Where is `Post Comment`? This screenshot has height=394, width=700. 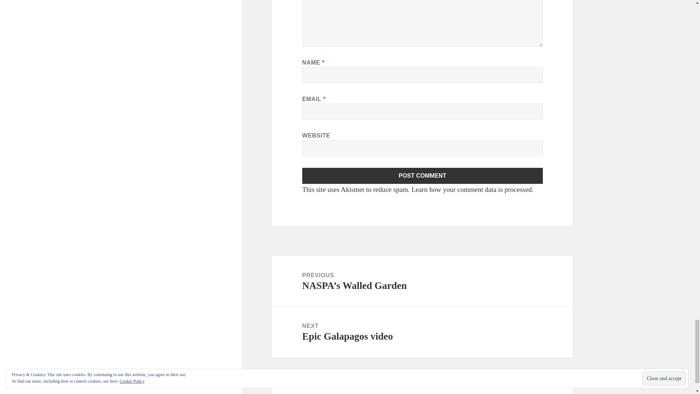 Post Comment is located at coordinates (423, 176).